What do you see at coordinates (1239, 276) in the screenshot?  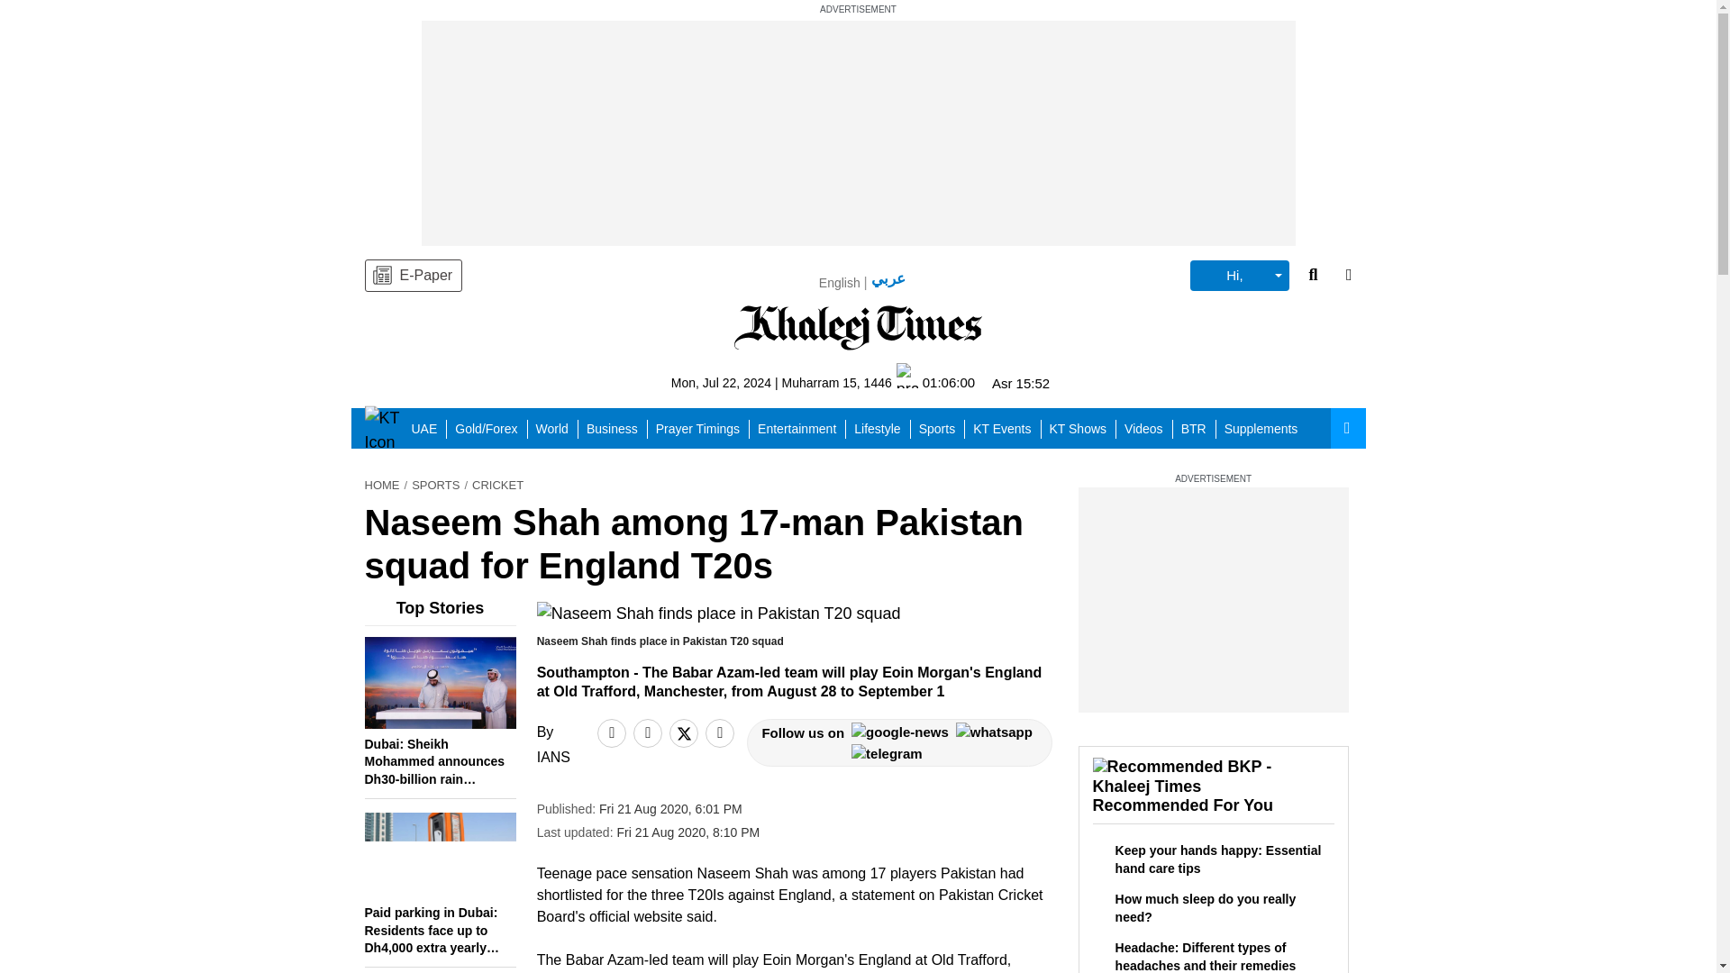 I see `Hi,` at bounding box center [1239, 276].